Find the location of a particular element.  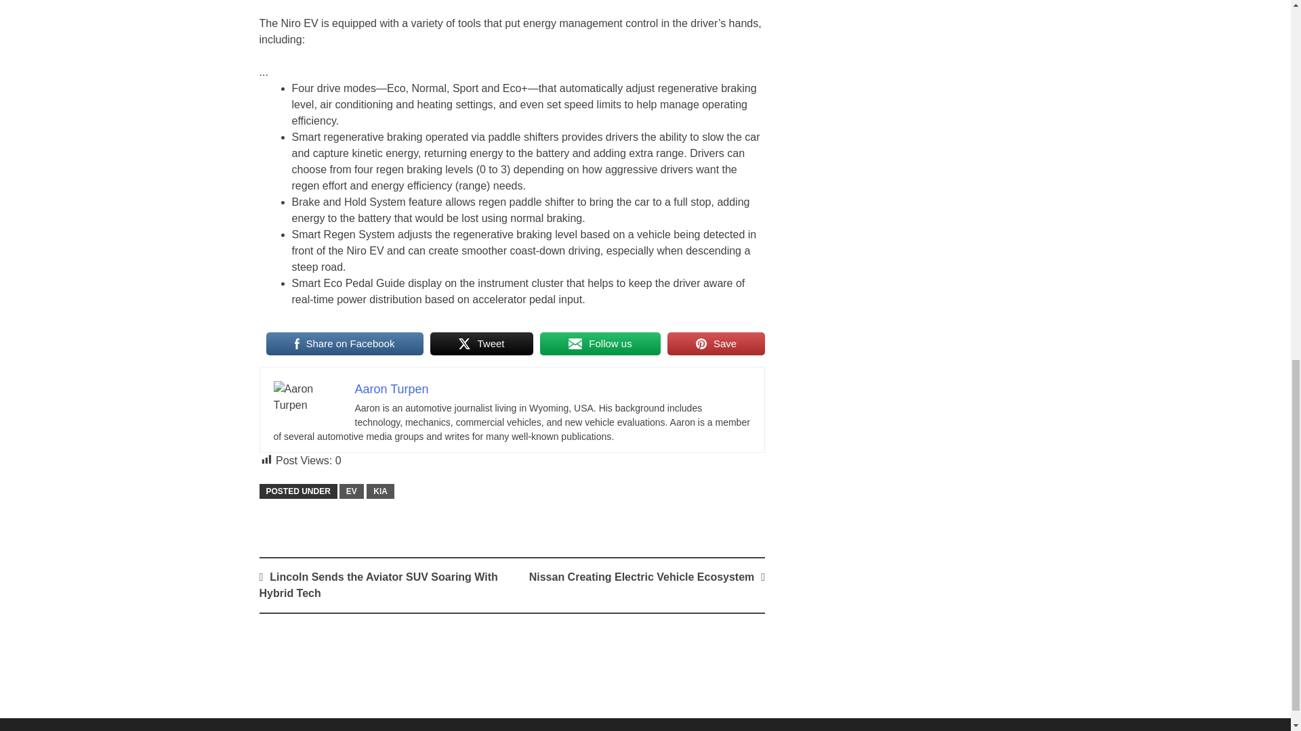

Follow us is located at coordinates (600, 344).